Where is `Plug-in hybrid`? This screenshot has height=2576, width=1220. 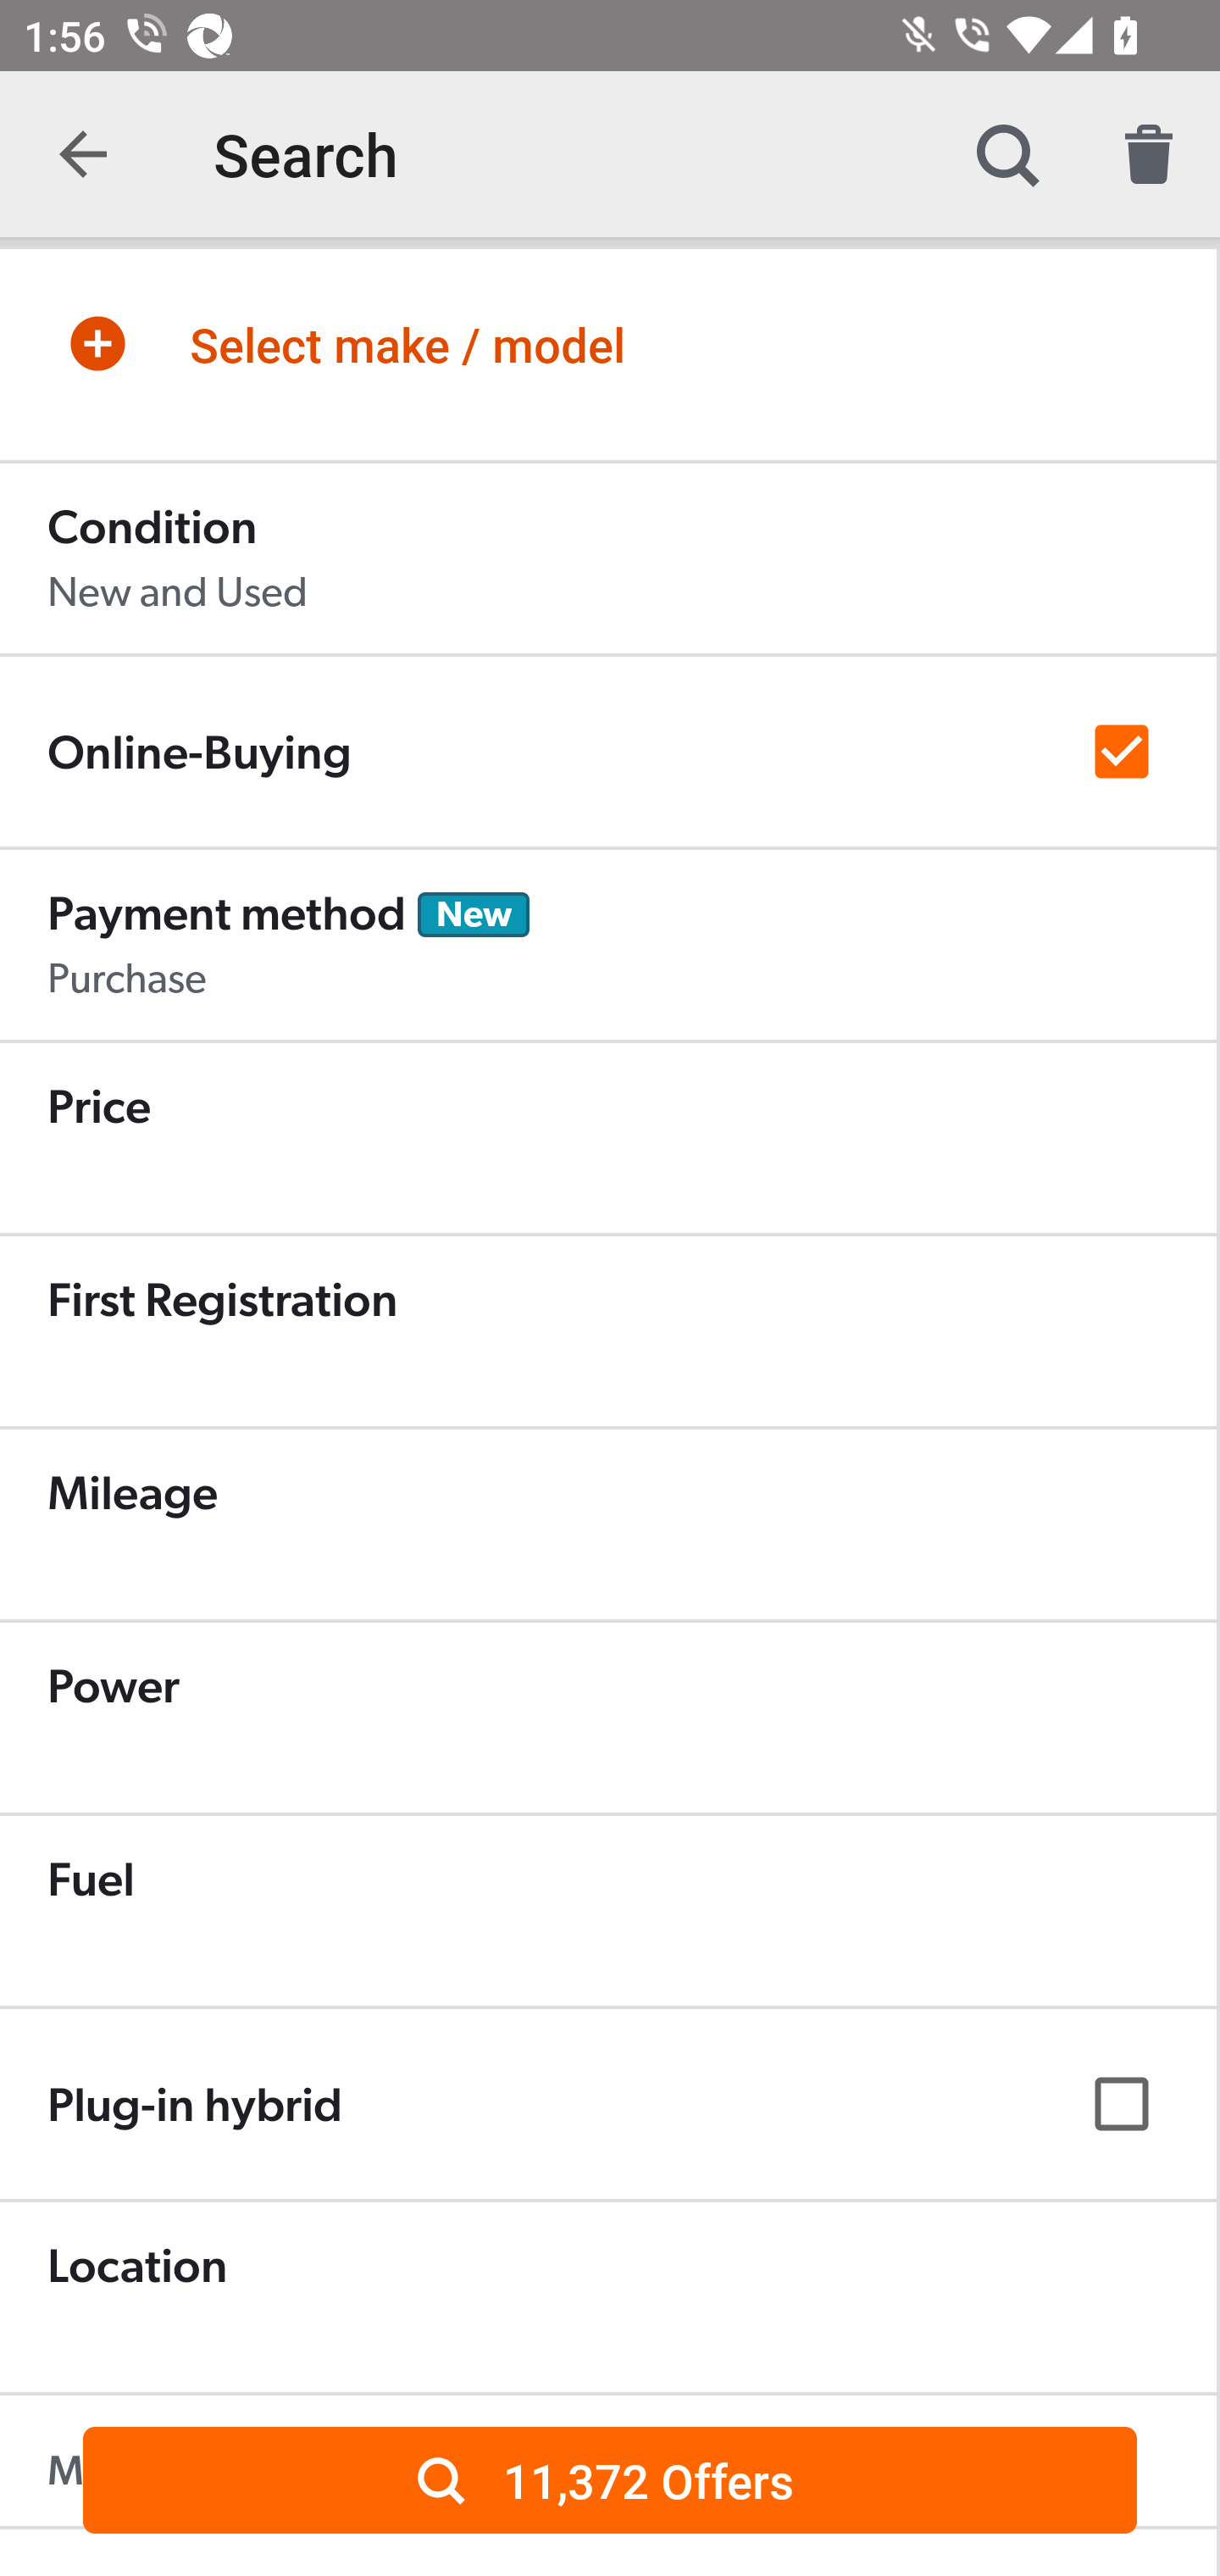 Plug-in hybrid is located at coordinates (608, 2103).